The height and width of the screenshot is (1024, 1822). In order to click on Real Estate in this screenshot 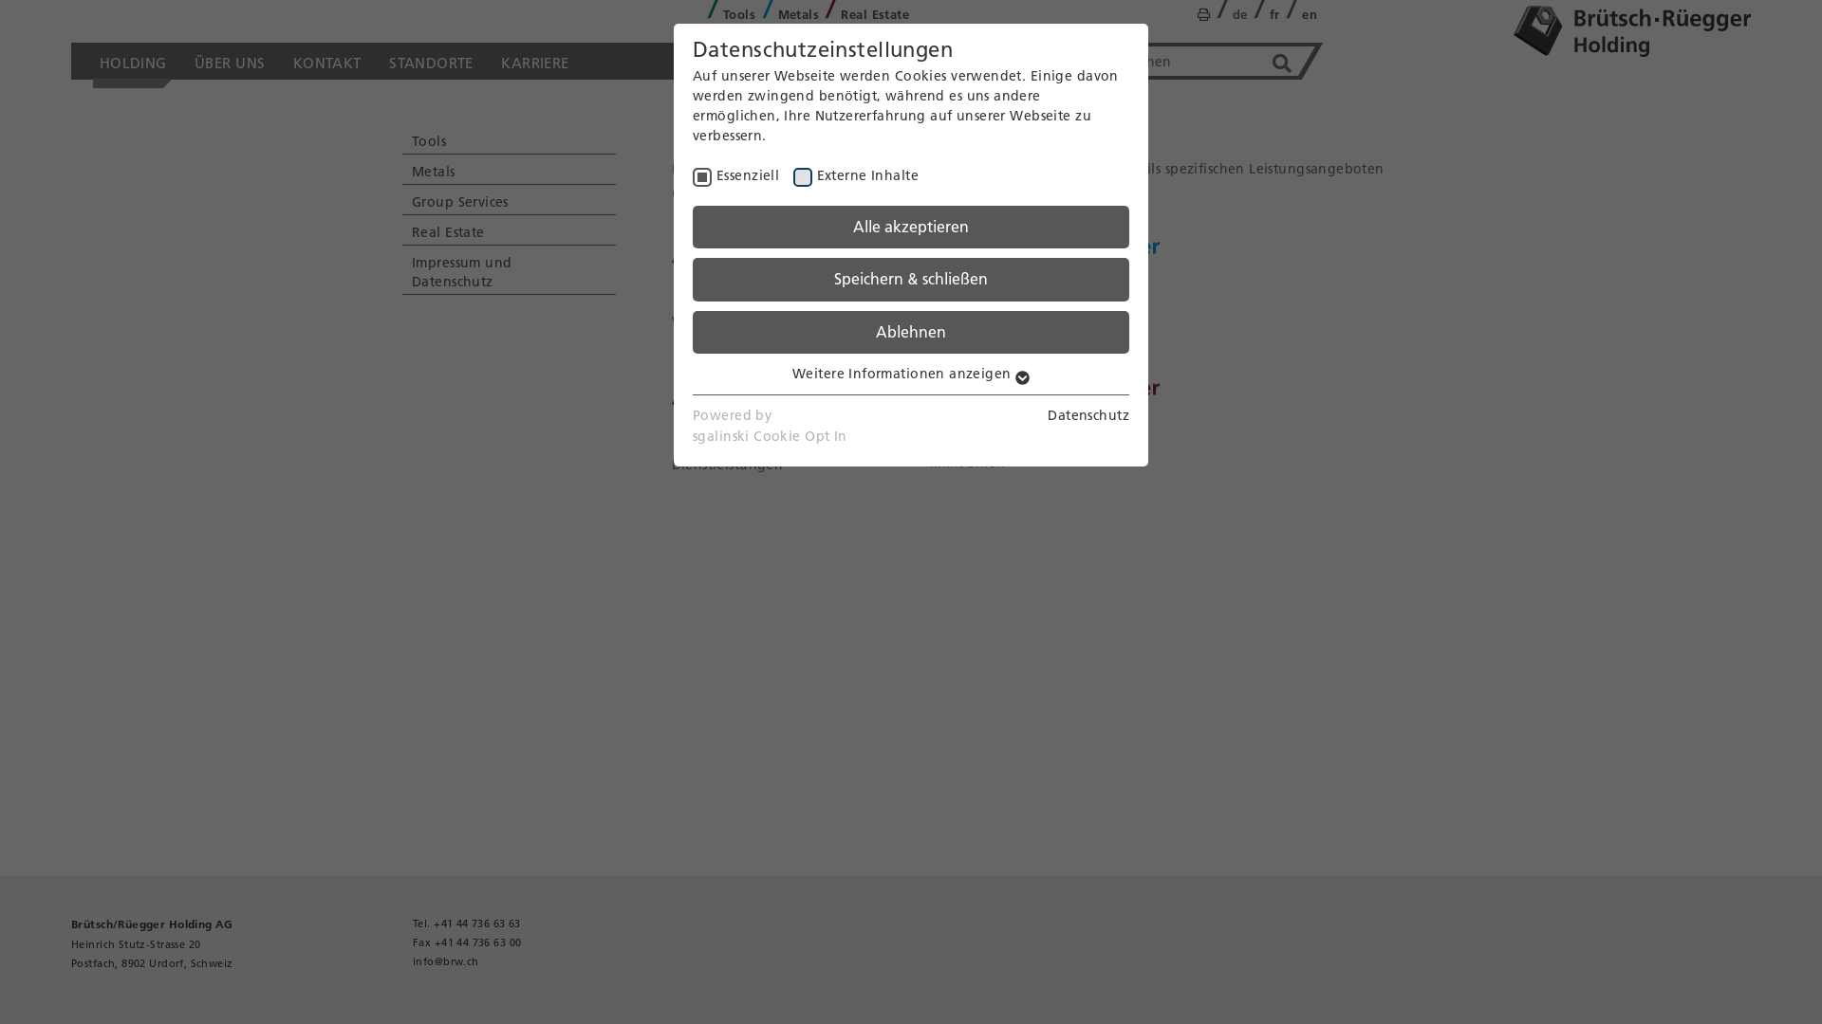, I will do `click(875, 15)`.